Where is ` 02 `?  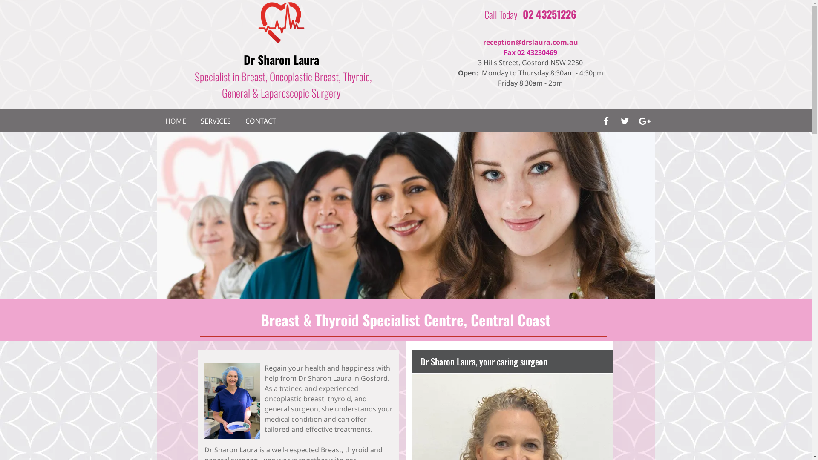  02  is located at coordinates (528, 14).